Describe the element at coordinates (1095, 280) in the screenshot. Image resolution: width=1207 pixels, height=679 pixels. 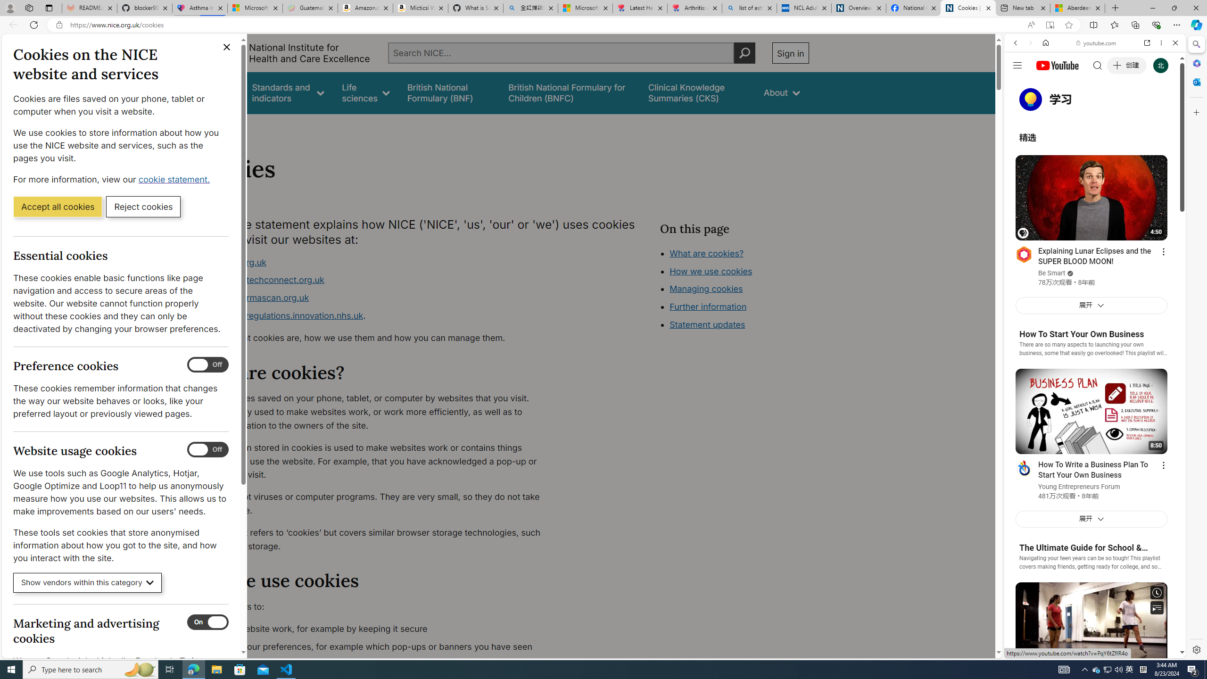
I see `Trailer #2 [HD]` at that location.